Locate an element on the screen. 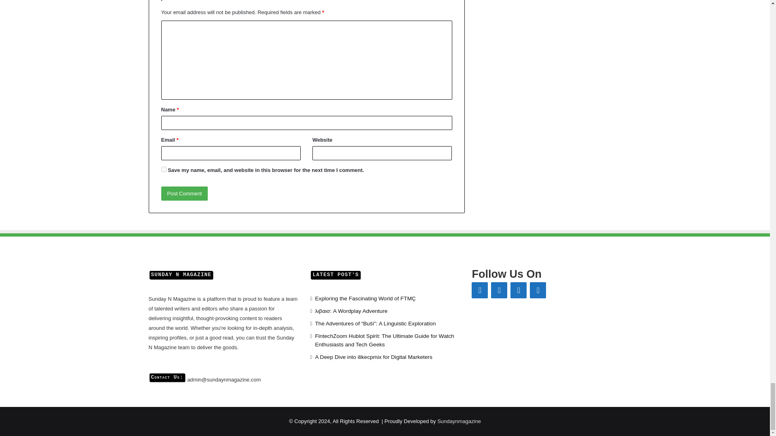 This screenshot has width=776, height=436. Post Comment is located at coordinates (184, 193).